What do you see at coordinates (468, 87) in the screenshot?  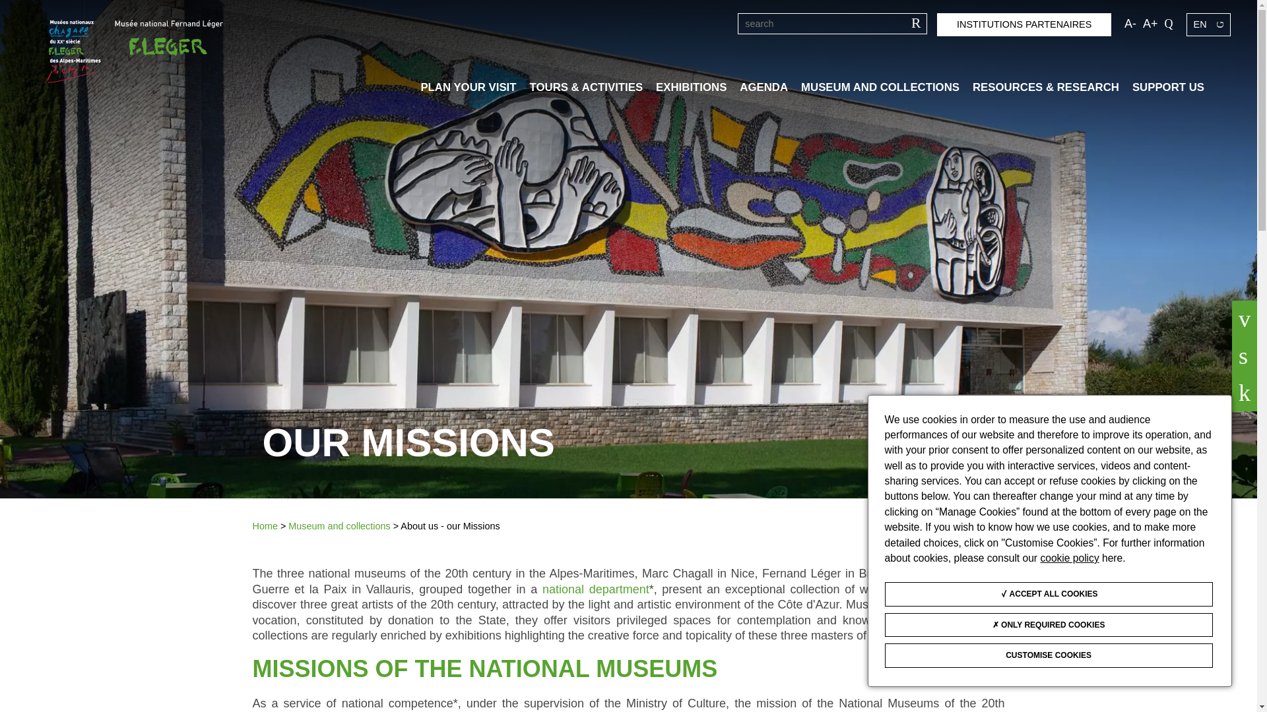 I see `PLAN YOUR VISIT` at bounding box center [468, 87].